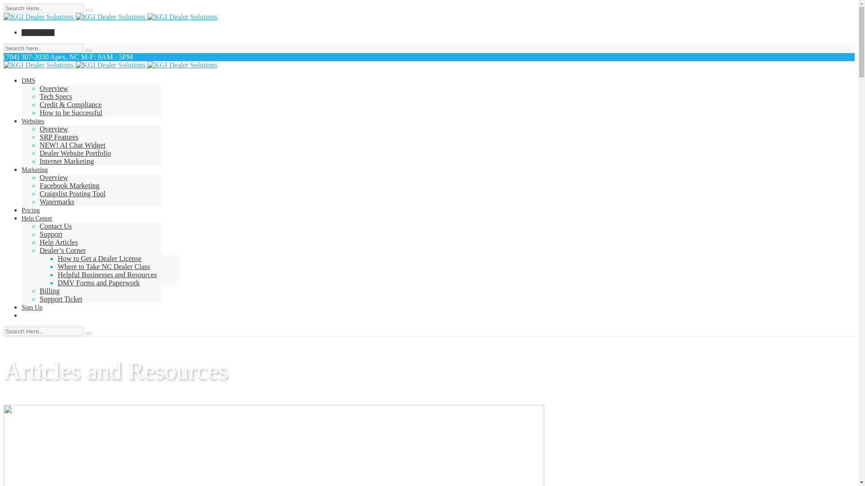 This screenshot has height=486, width=865. What do you see at coordinates (50, 291) in the screenshot?
I see `Billing` at bounding box center [50, 291].